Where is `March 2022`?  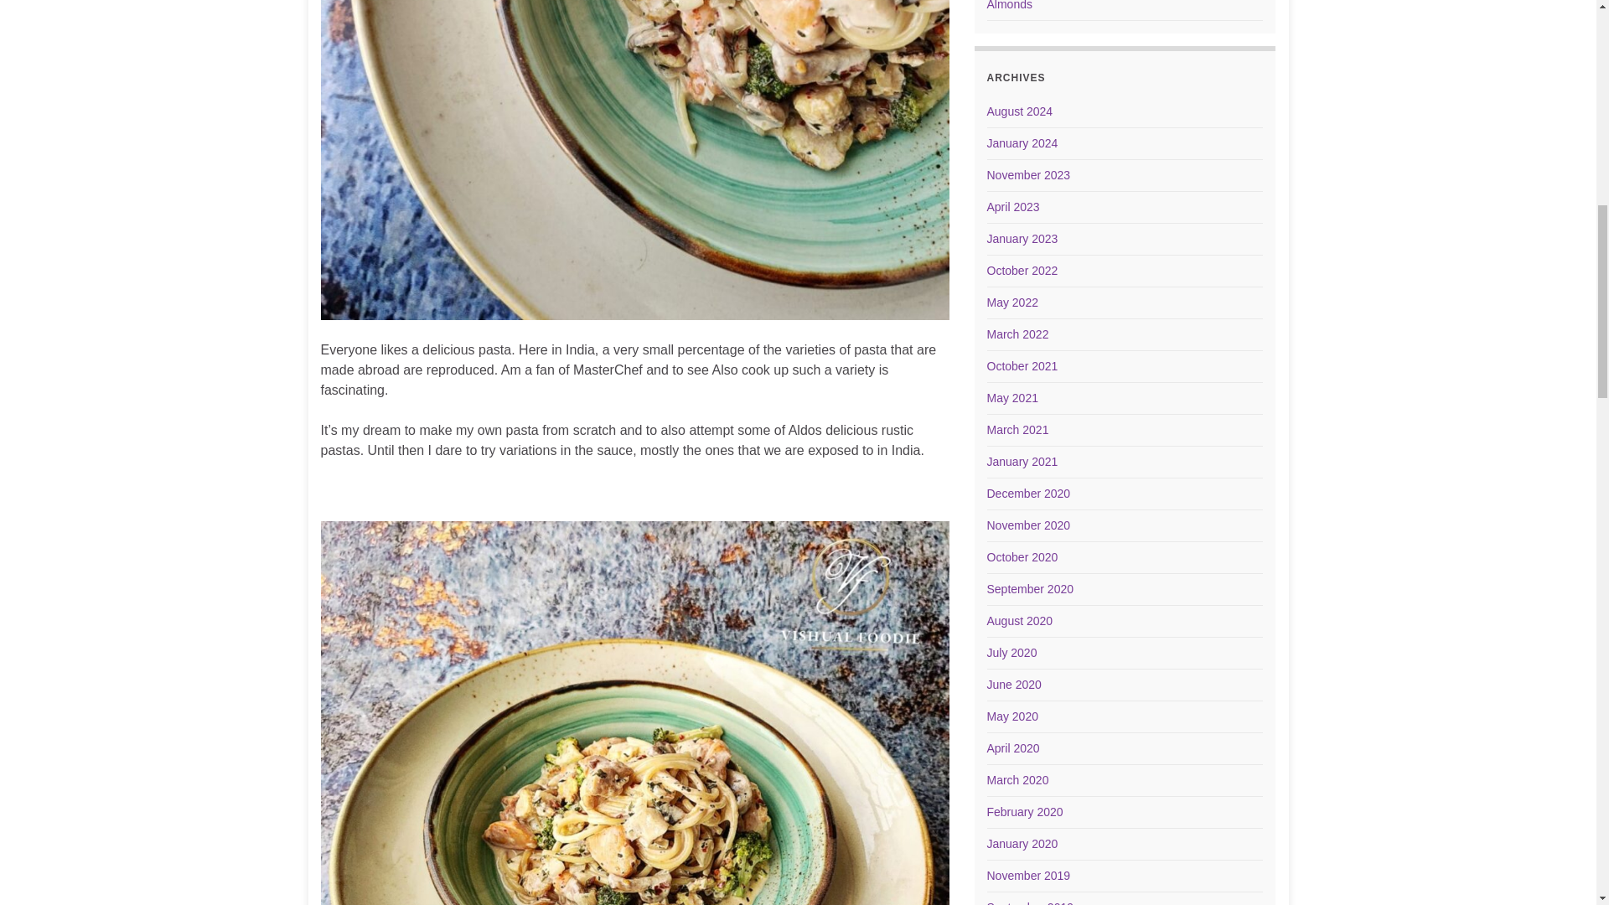 March 2022 is located at coordinates (1017, 334).